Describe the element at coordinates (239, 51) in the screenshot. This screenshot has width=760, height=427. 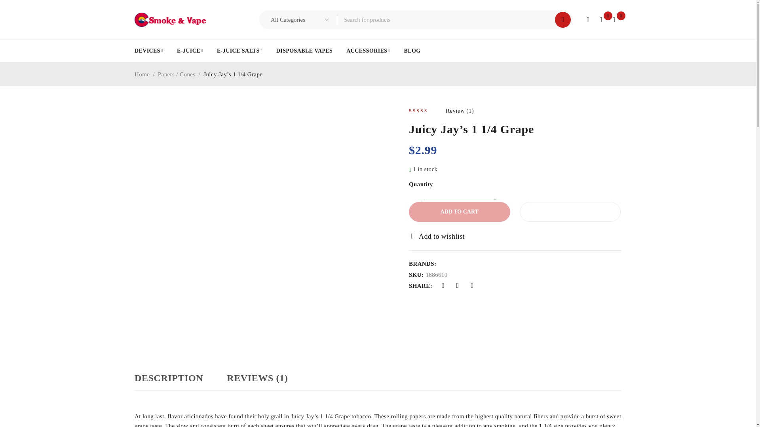
I see `E-JUICE SALTS` at that location.